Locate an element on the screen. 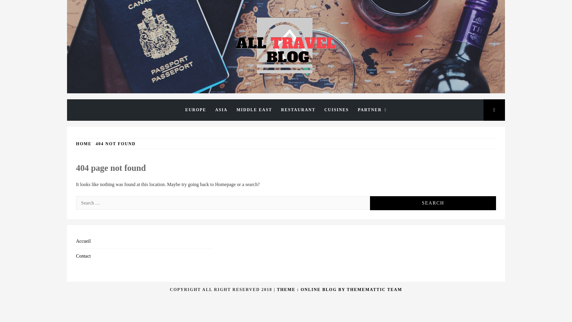 This screenshot has height=322, width=572. THEMEMATTIC TEAM is located at coordinates (374, 290).